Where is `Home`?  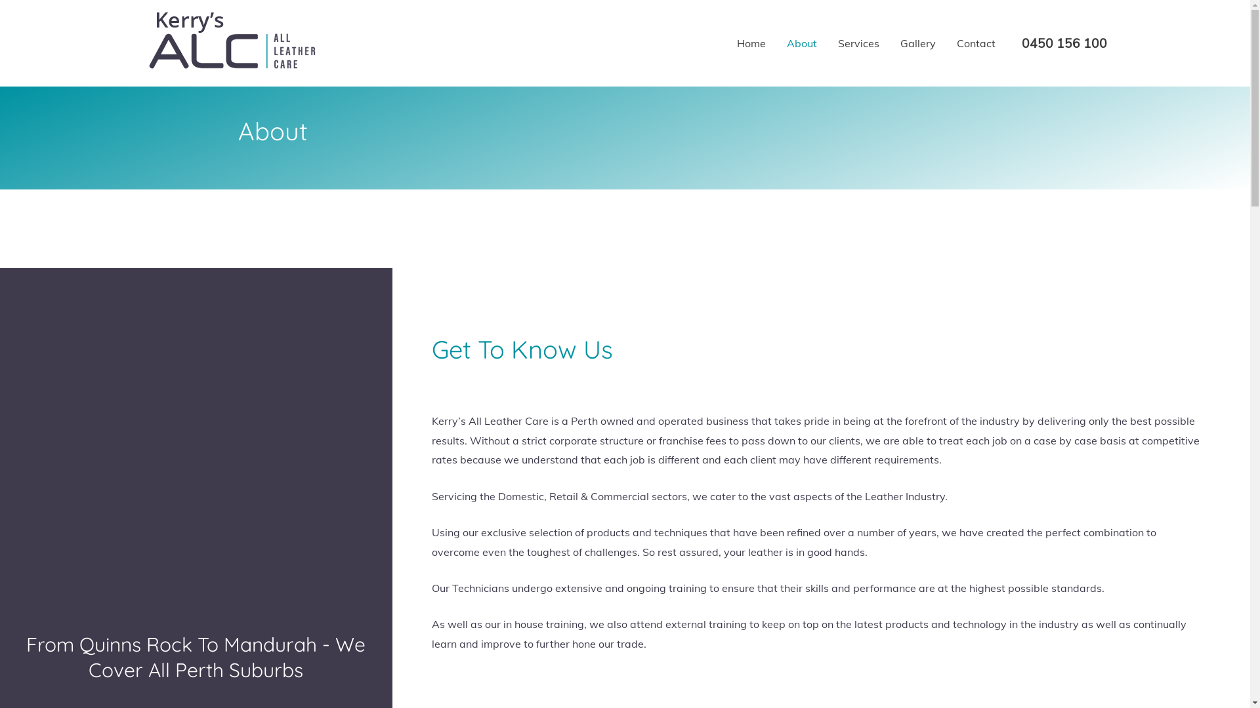 Home is located at coordinates (751, 43).